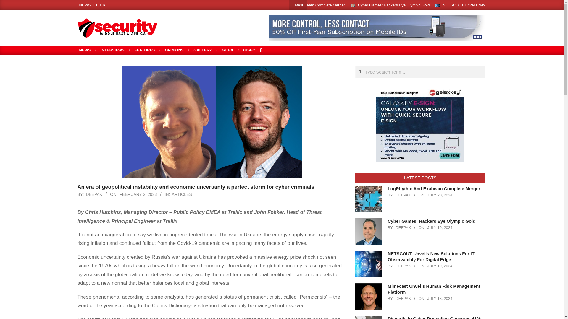 Image resolution: width=568 pixels, height=319 pixels. What do you see at coordinates (440, 266) in the screenshot?
I see `Friday, July 19, 2024, 9:08 am` at bounding box center [440, 266].